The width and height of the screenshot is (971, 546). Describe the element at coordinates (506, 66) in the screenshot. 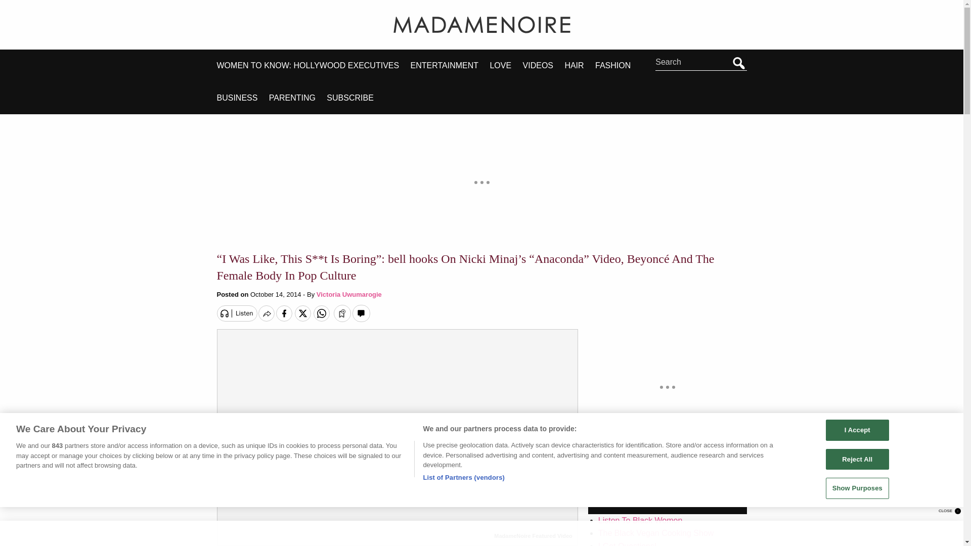

I see `LOVE` at that location.